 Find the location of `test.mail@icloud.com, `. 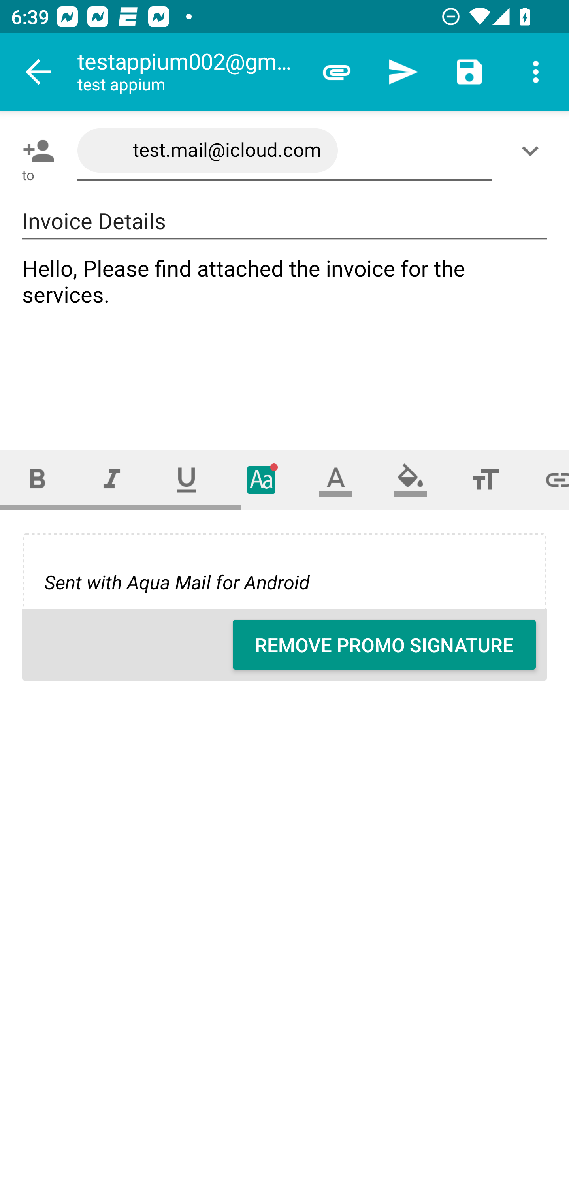

test.mail@icloud.com,  is located at coordinates (284, 151).